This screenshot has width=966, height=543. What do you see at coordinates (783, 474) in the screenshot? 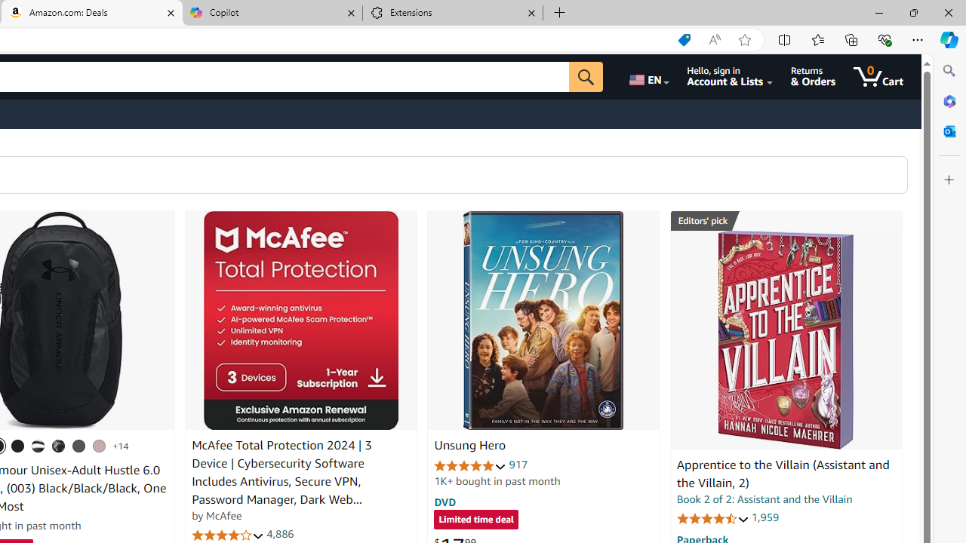
I see `Apprentice to the Villain (Assistant and the Villain, 2)` at bounding box center [783, 474].